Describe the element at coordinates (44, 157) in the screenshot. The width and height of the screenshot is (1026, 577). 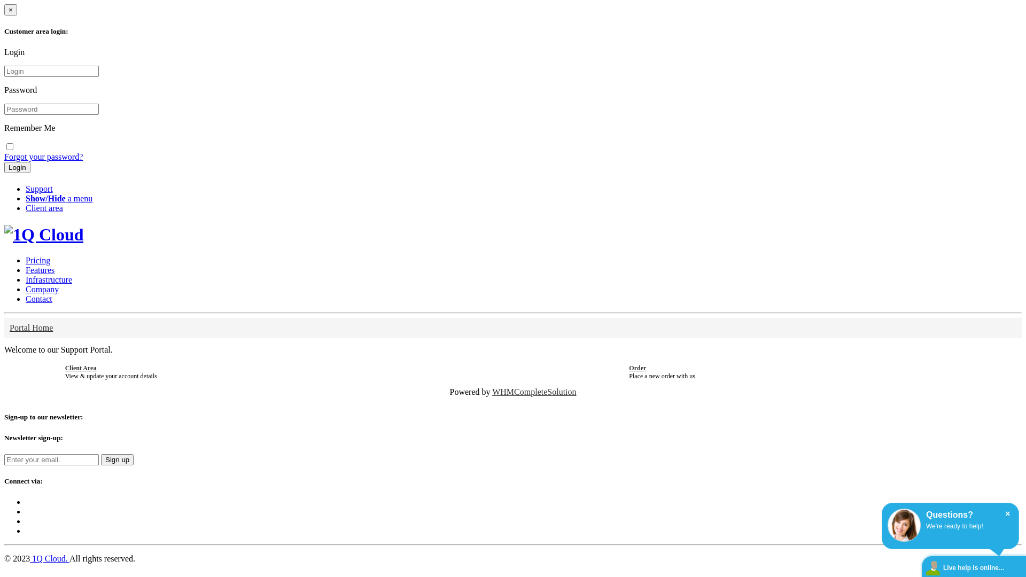
I see `Forgot your password?` at that location.